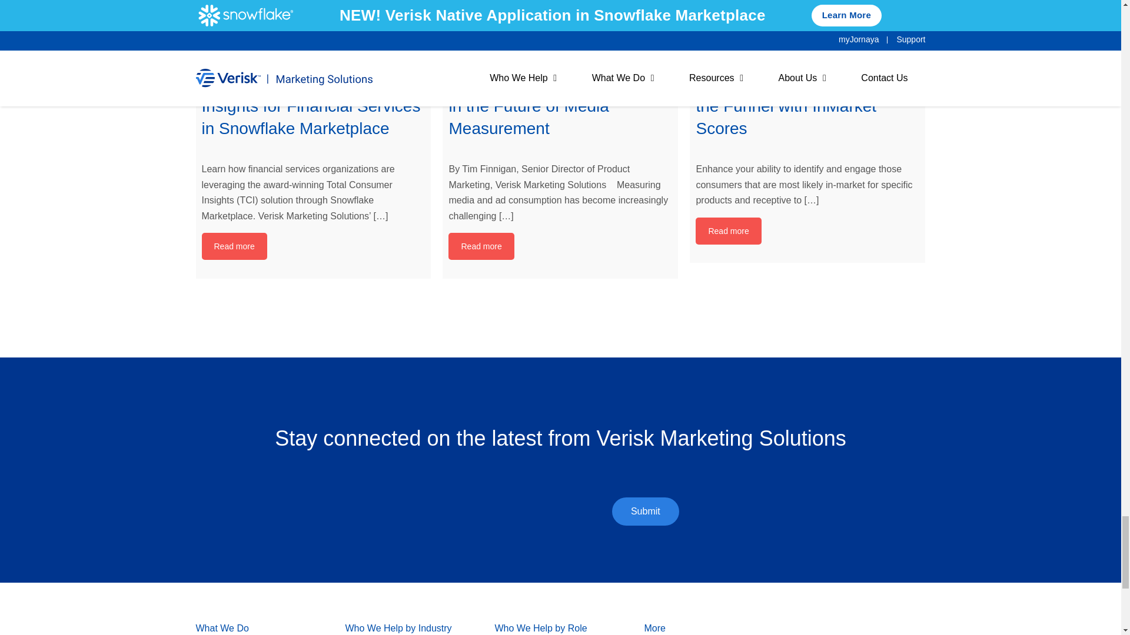  What do you see at coordinates (807, 22) in the screenshot?
I see `Identify Shoppers Earlier in the Funnel with InMarket Scores` at bounding box center [807, 22].